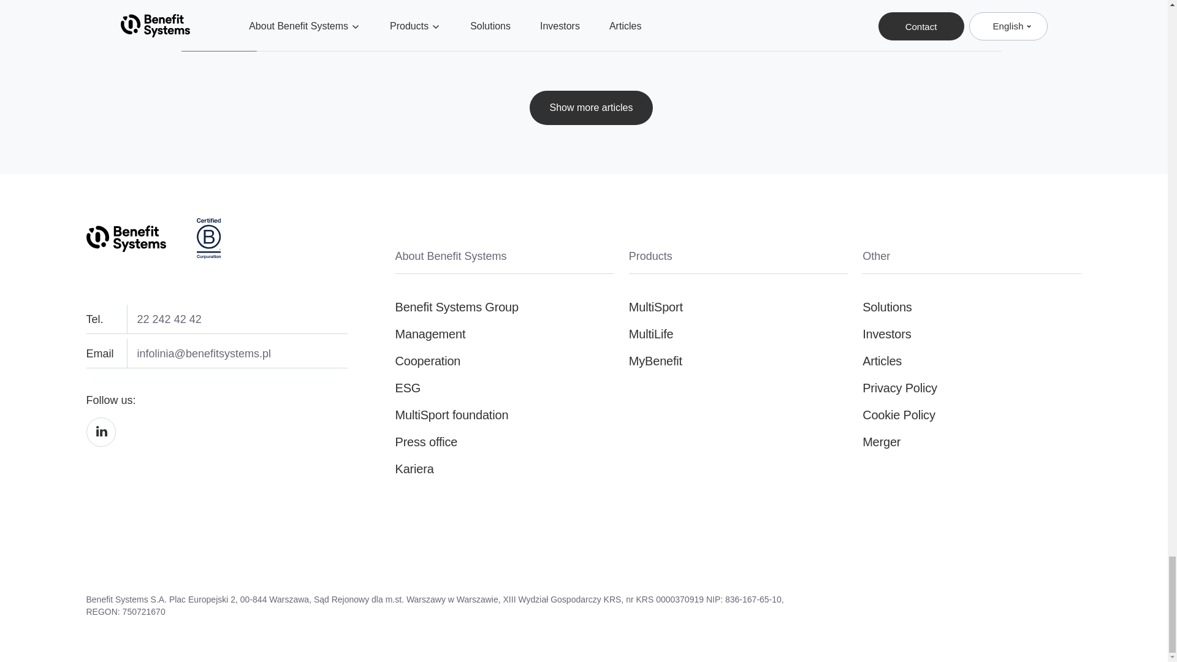 This screenshot has height=662, width=1177. What do you see at coordinates (101, 445) in the screenshot?
I see `BenefitSystems na Linkedin` at bounding box center [101, 445].